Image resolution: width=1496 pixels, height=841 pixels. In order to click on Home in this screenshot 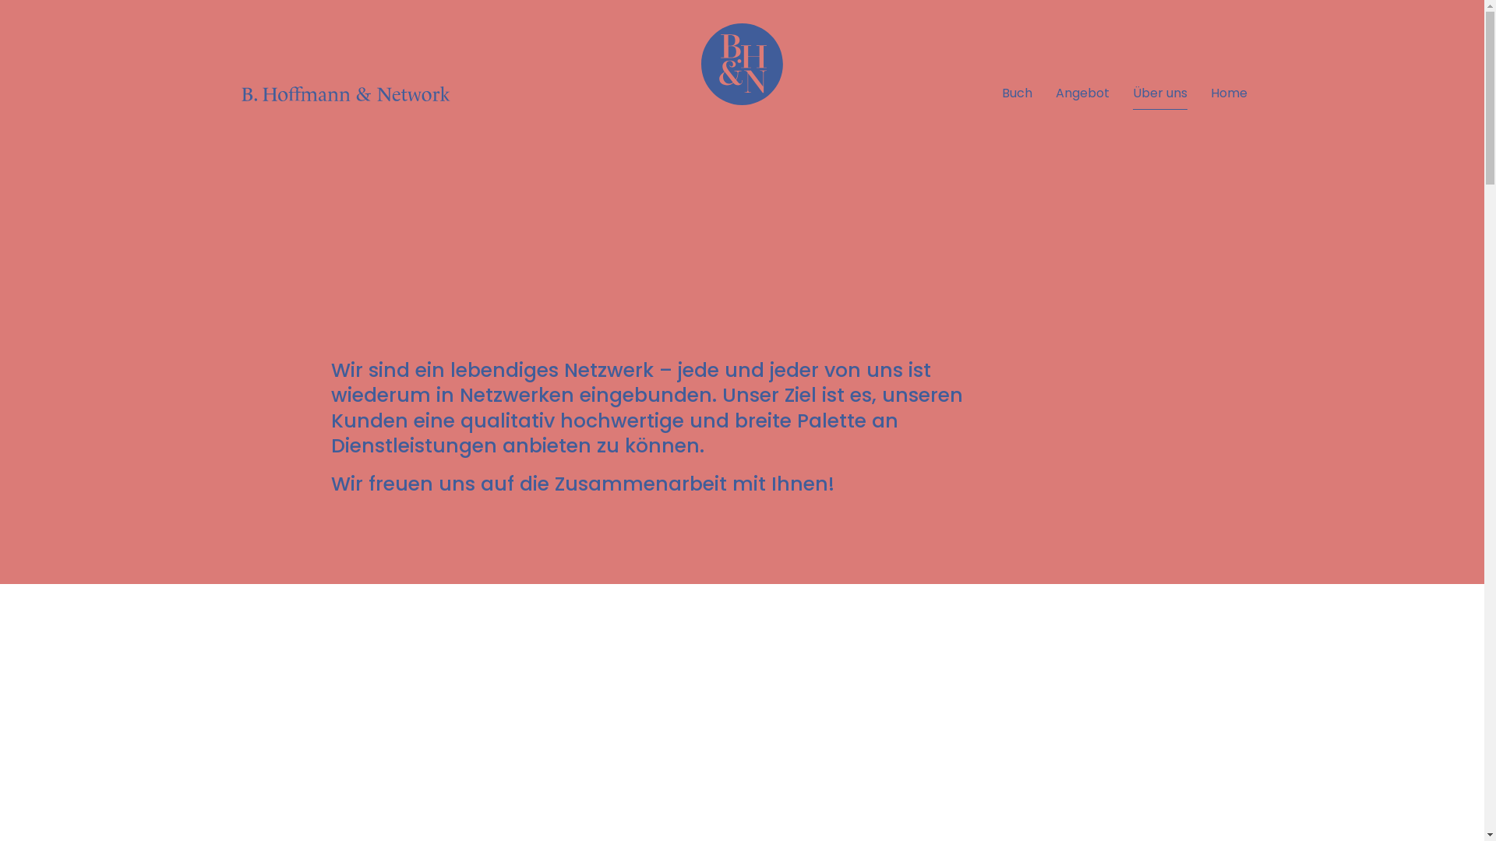, I will do `click(1230, 93)`.